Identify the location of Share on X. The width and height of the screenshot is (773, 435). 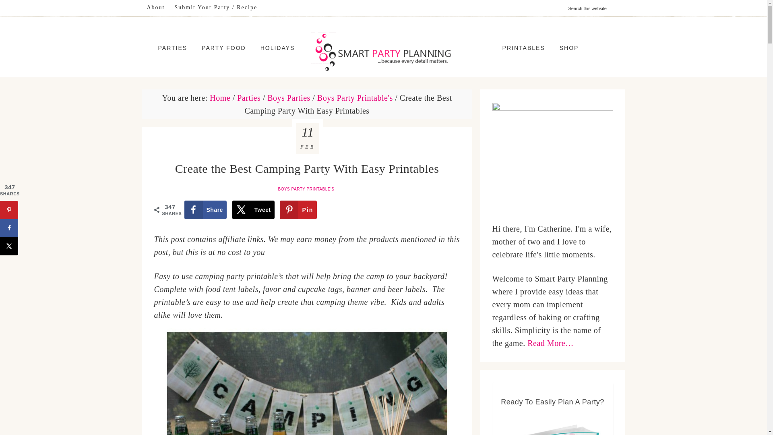
(9, 246).